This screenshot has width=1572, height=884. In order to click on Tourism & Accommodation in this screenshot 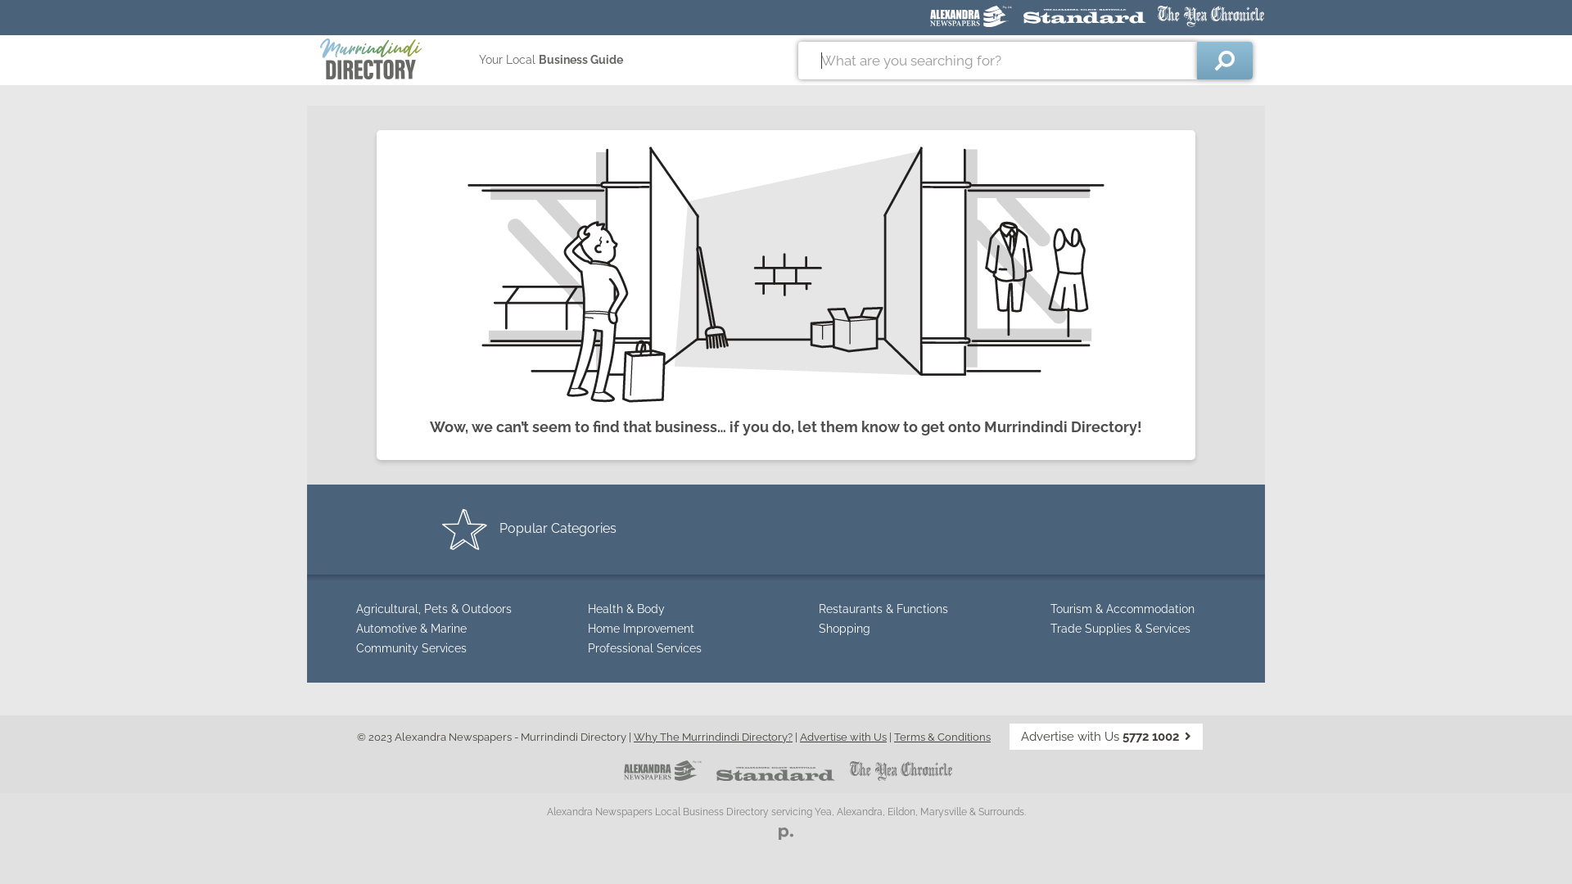, I will do `click(1122, 609)`.